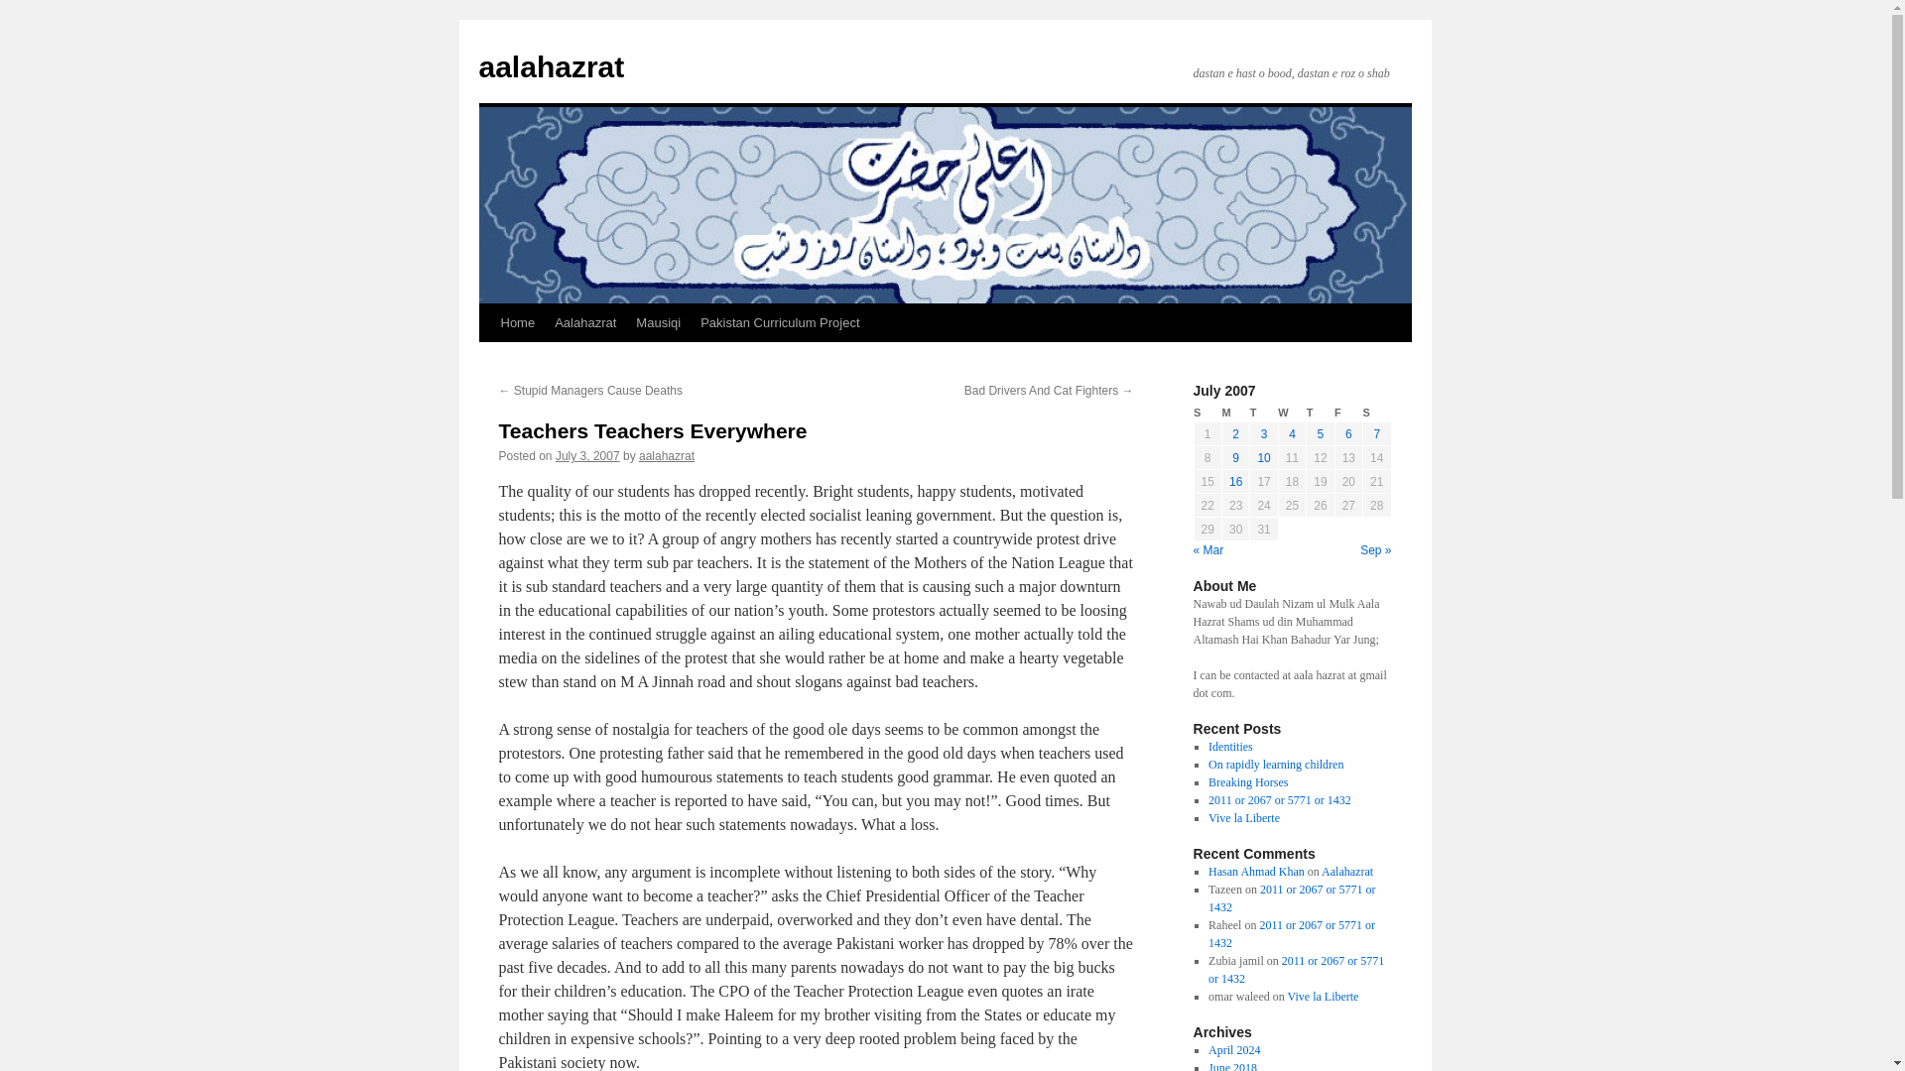 Image resolution: width=1905 pixels, height=1071 pixels. What do you see at coordinates (1377, 413) in the screenshot?
I see `Saturday` at bounding box center [1377, 413].